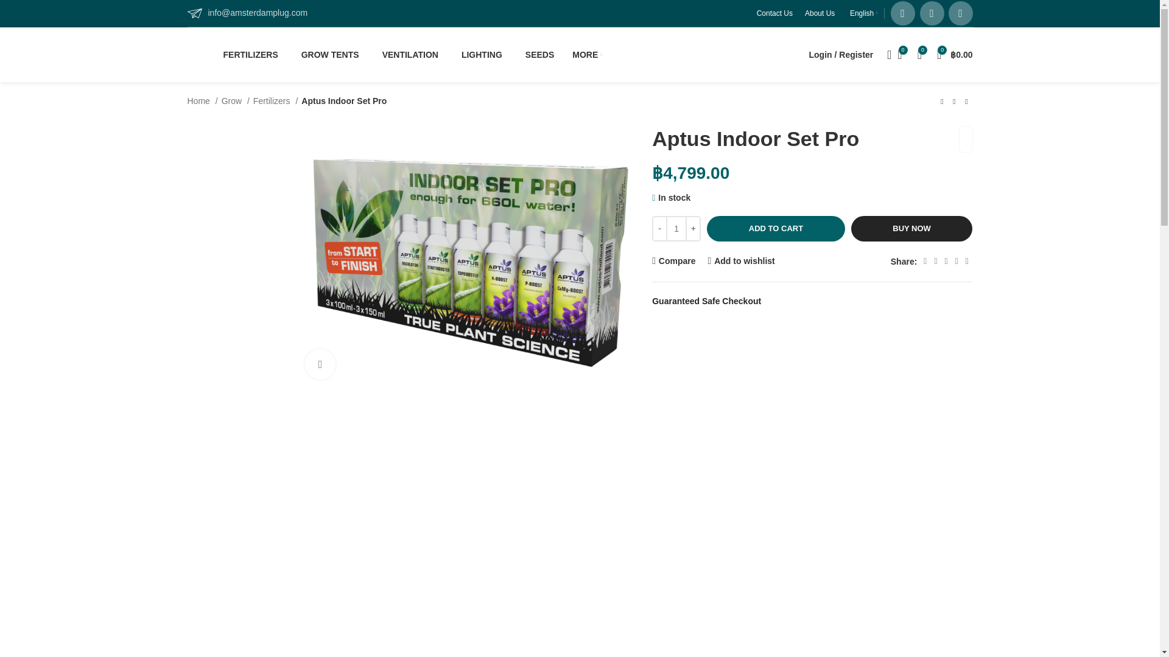 The width and height of the screenshot is (1169, 657). Describe the element at coordinates (408, 55) in the screenshot. I see `VENTILATION` at that location.